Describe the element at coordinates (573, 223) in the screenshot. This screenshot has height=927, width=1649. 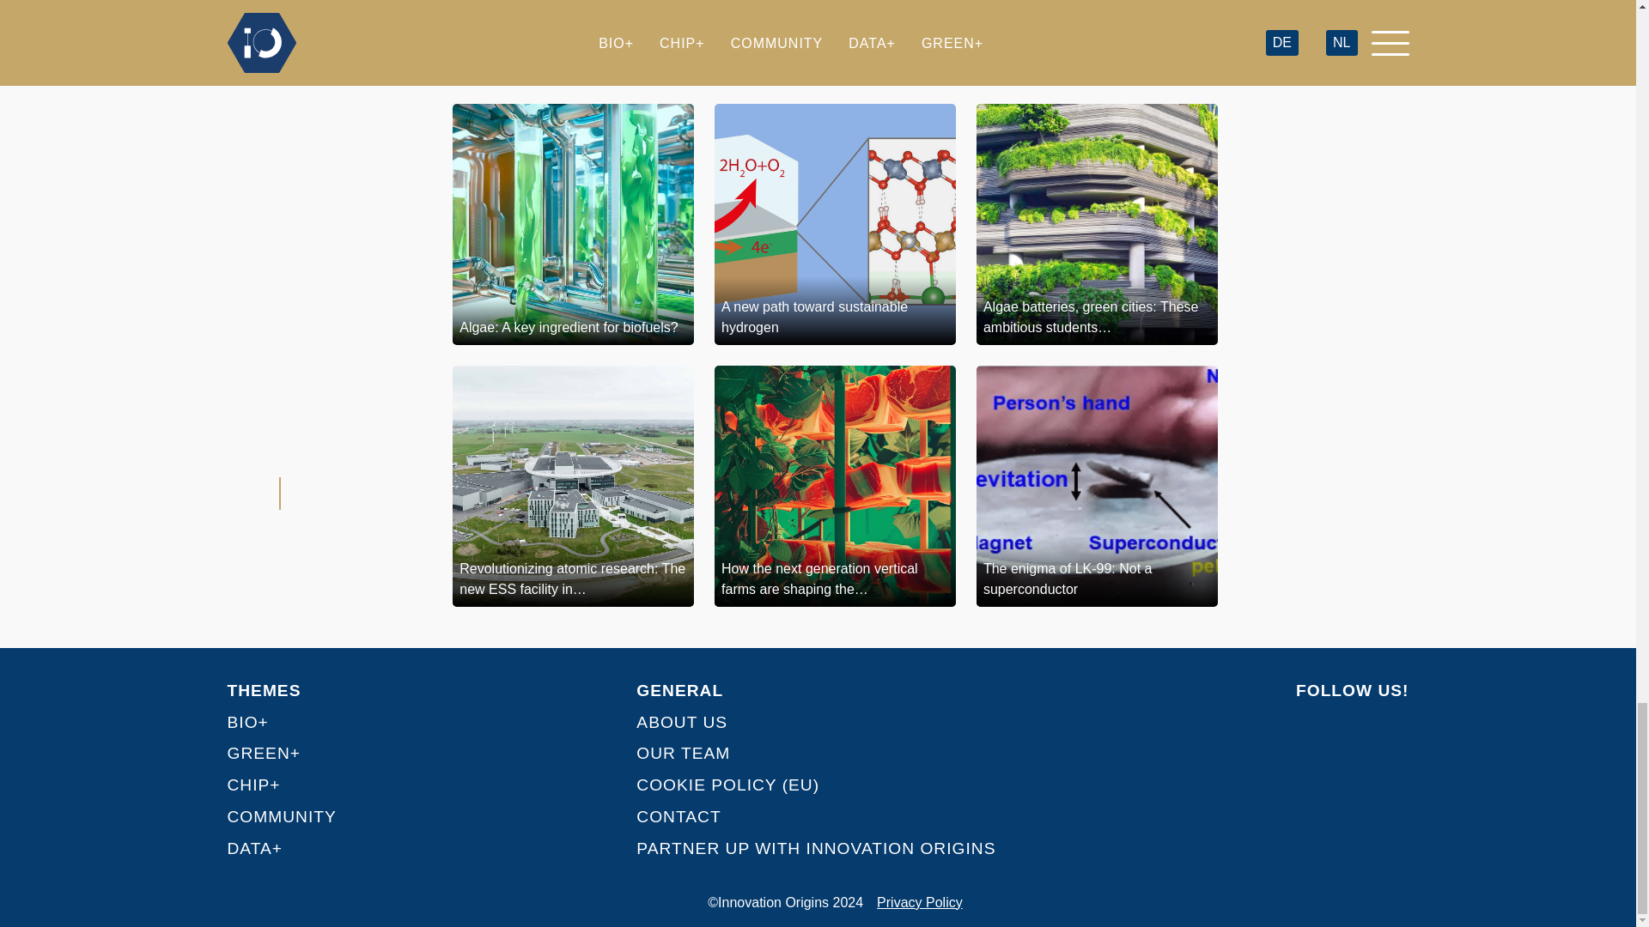
I see `Algae: A key ingredient for biofuels?` at that location.